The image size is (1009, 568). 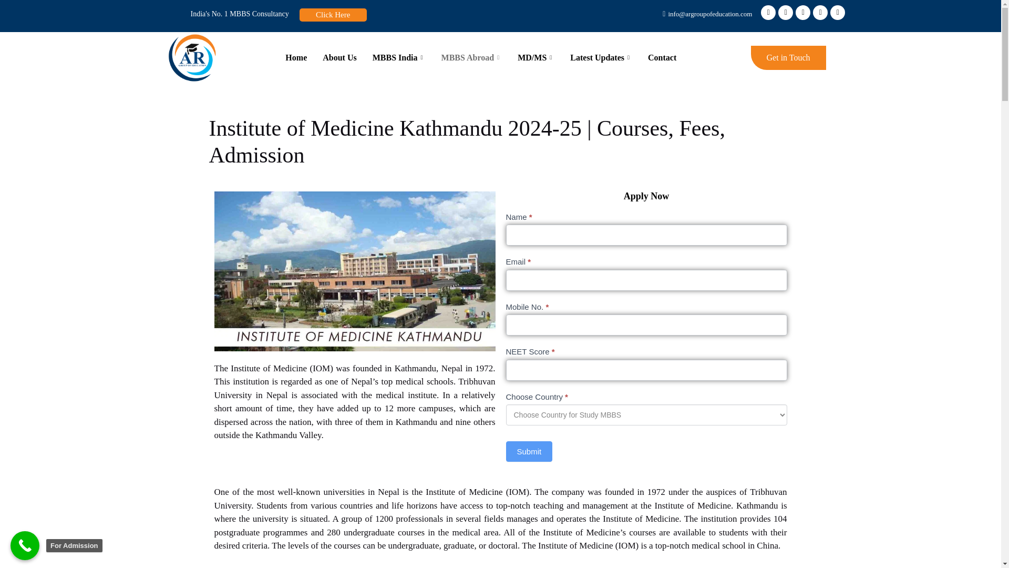 I want to click on Click Here, so click(x=333, y=15).